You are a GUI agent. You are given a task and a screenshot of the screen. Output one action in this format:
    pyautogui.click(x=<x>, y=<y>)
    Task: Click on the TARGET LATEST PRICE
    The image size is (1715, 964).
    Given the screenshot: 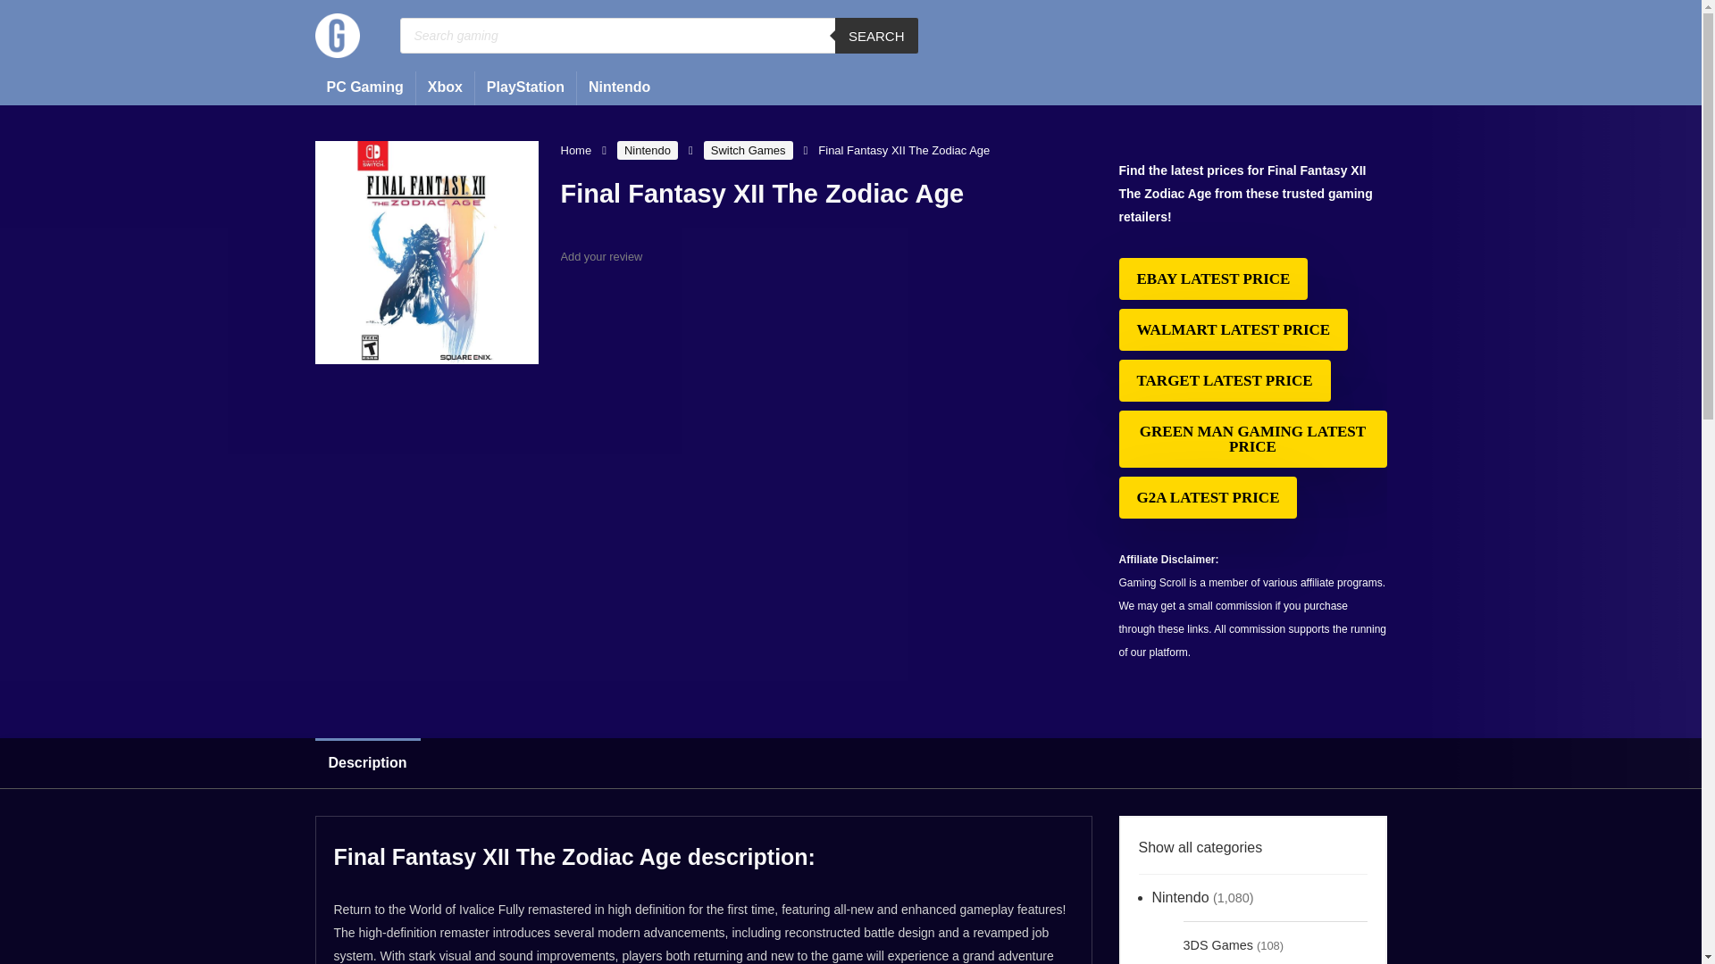 What is the action you would take?
    pyautogui.click(x=1224, y=380)
    